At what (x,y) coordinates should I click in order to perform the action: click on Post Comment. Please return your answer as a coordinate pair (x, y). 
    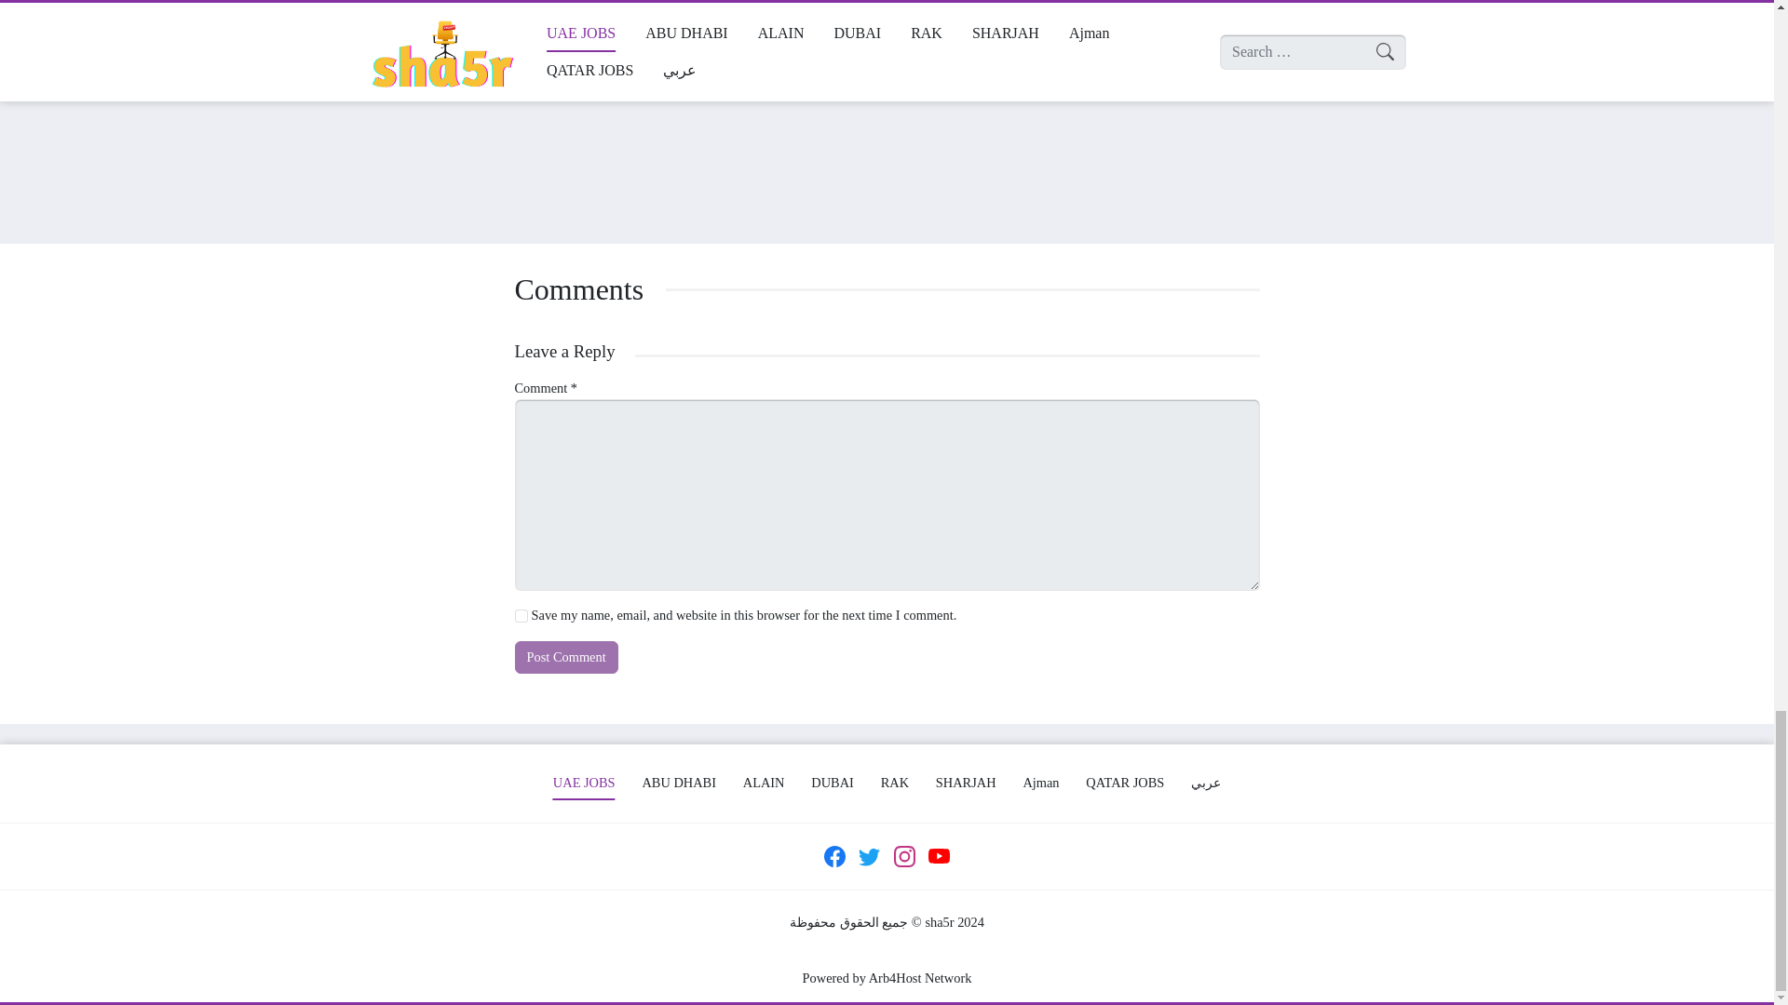
    Looking at the image, I should click on (565, 657).